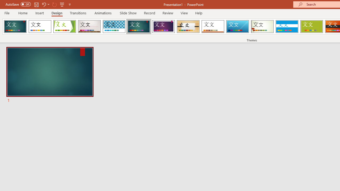 This screenshot has width=340, height=191. I want to click on Basis Loading Preview..., so click(311, 27).